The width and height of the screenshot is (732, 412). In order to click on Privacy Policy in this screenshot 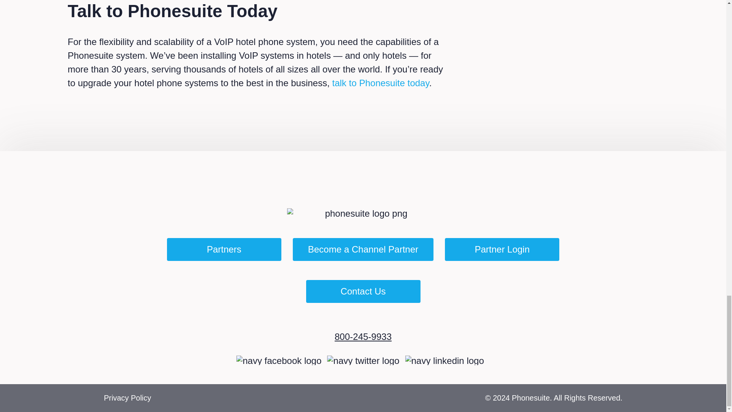, I will do `click(127, 398)`.